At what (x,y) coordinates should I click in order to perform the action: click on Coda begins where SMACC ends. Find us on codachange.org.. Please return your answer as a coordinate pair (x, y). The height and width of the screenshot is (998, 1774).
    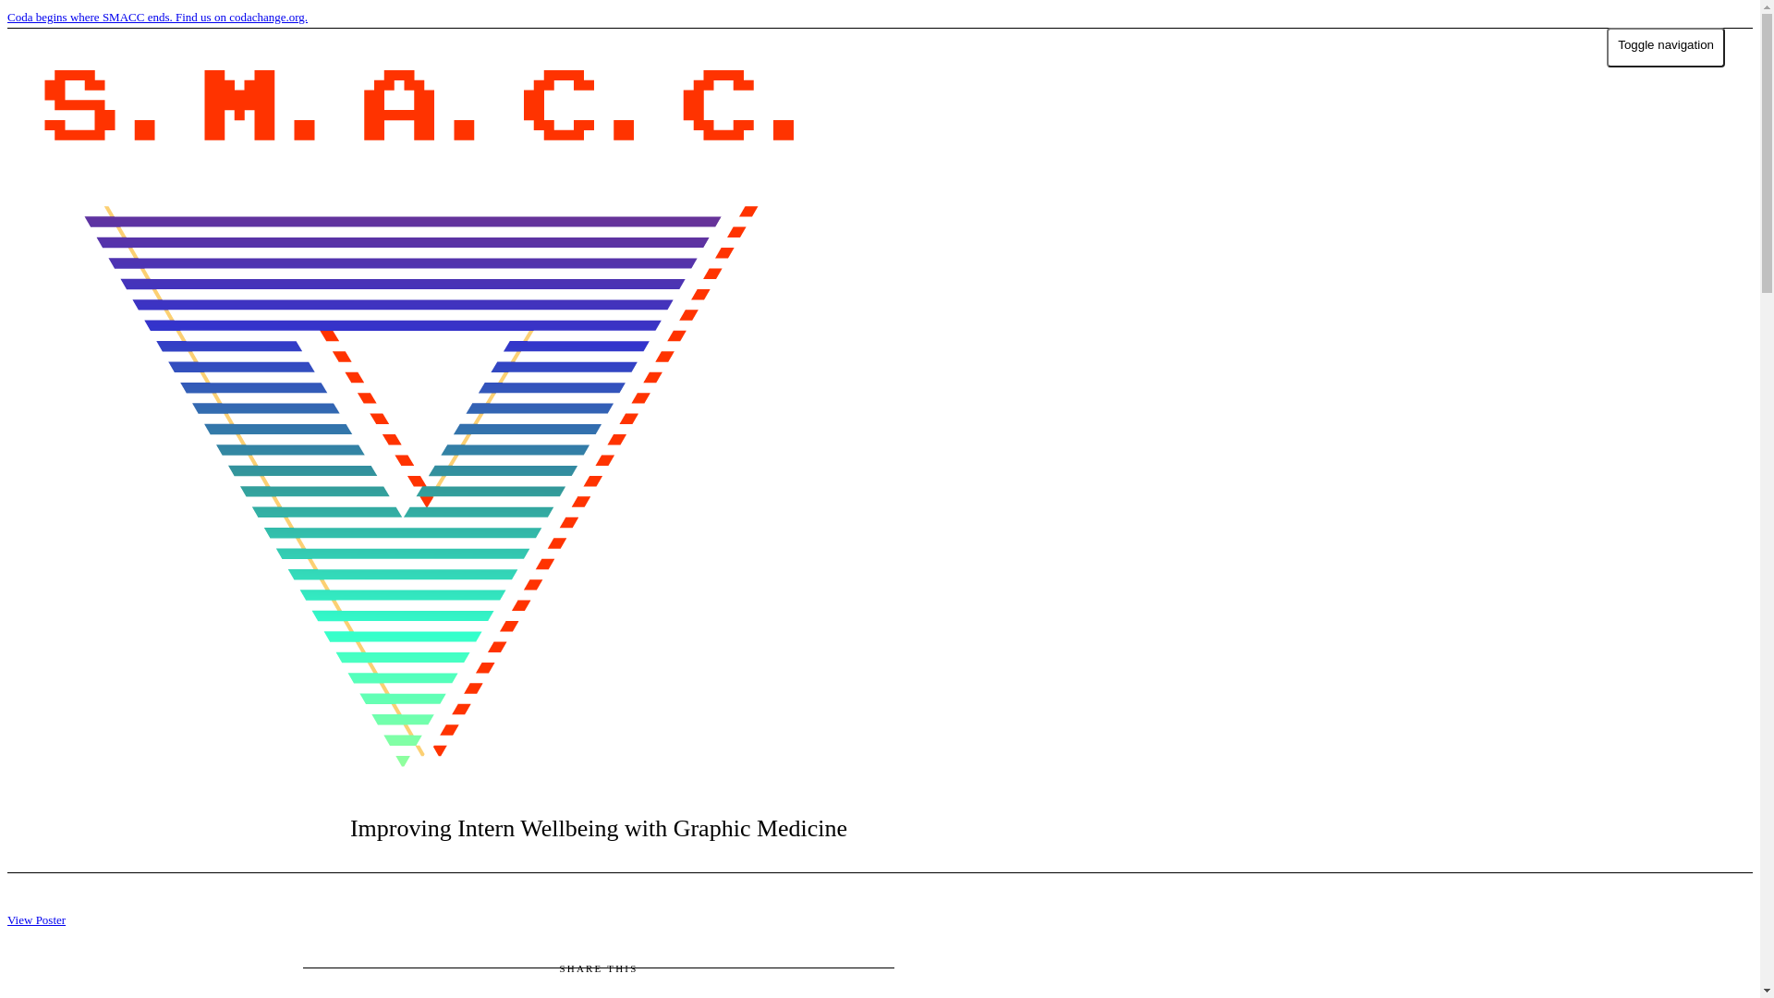
    Looking at the image, I should click on (880, 18).